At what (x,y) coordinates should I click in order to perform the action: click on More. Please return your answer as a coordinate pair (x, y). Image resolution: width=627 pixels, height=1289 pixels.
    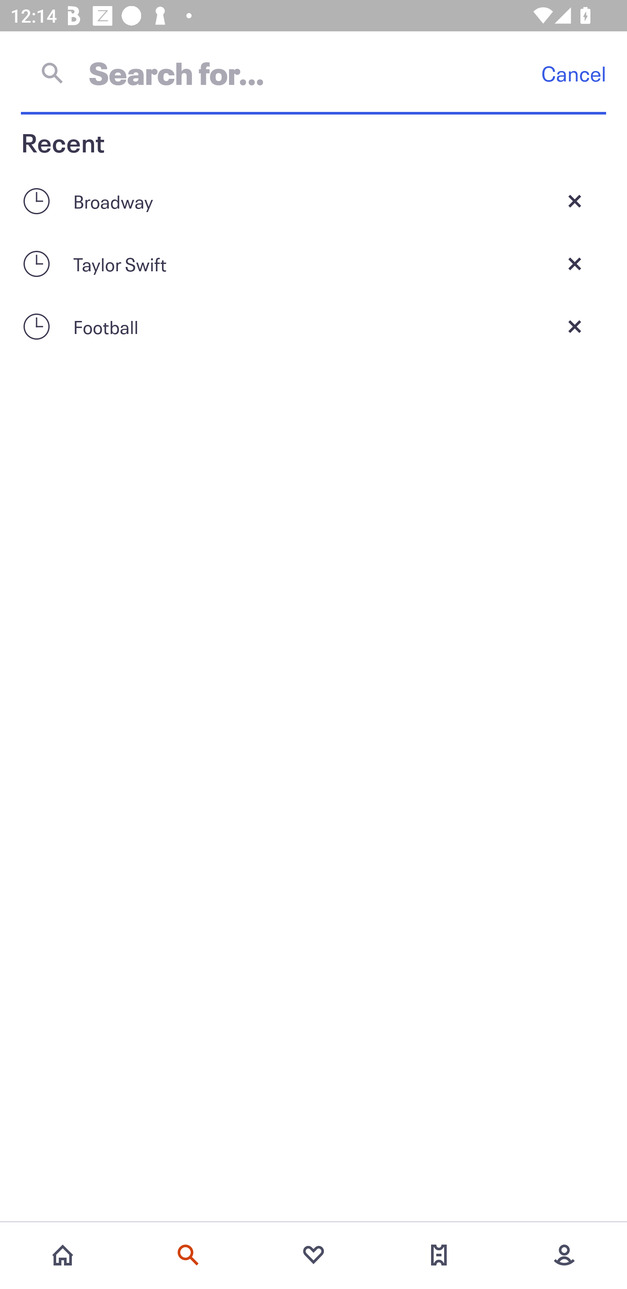
    Looking at the image, I should click on (564, 1255).